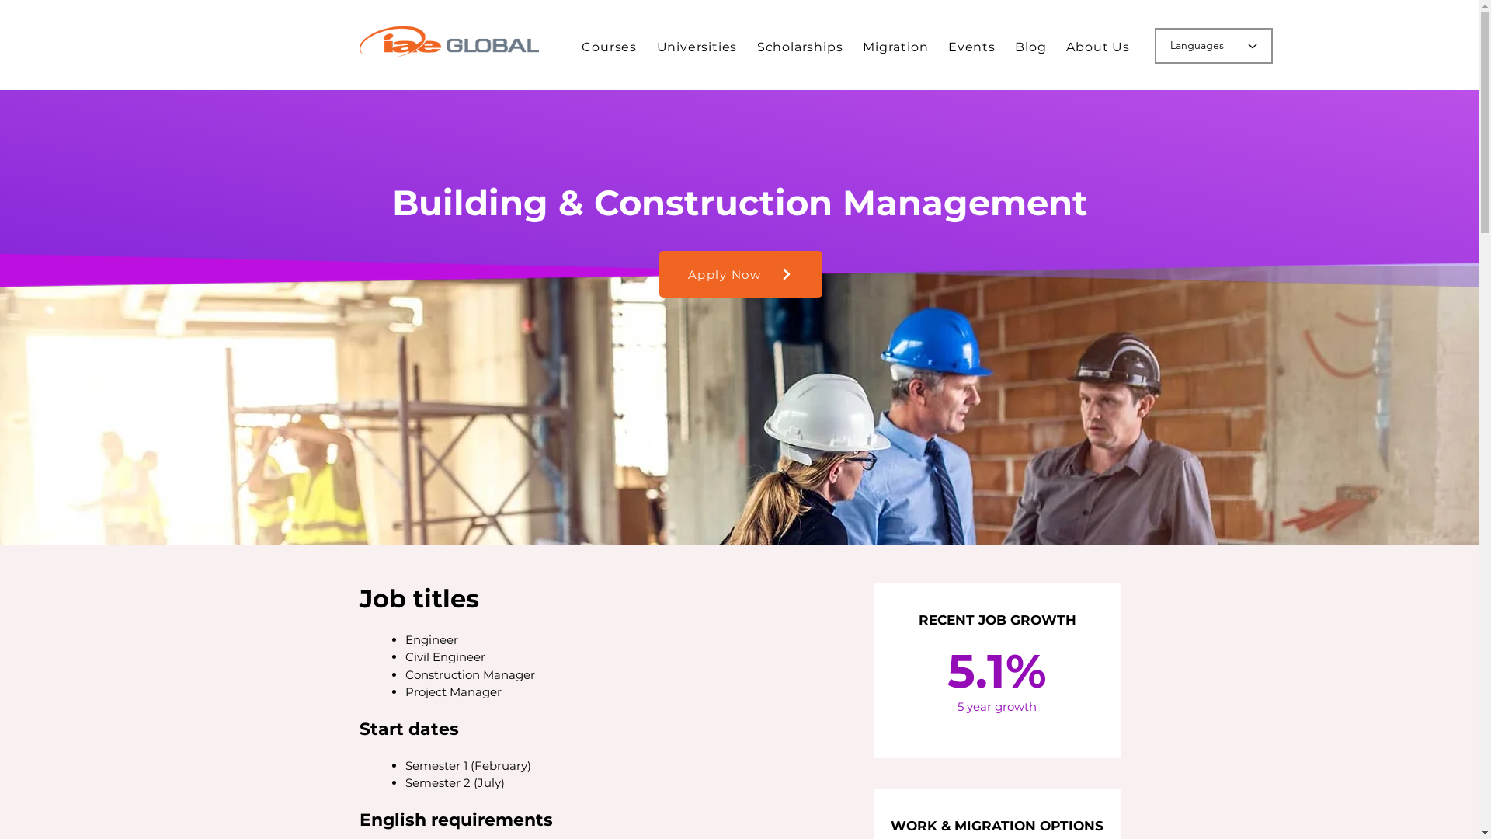 This screenshot has height=839, width=1491. What do you see at coordinates (740, 274) in the screenshot?
I see `Apply Now` at bounding box center [740, 274].